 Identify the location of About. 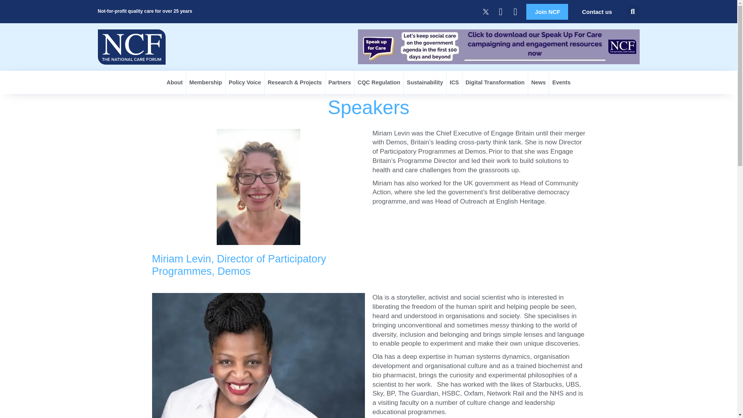
(175, 82).